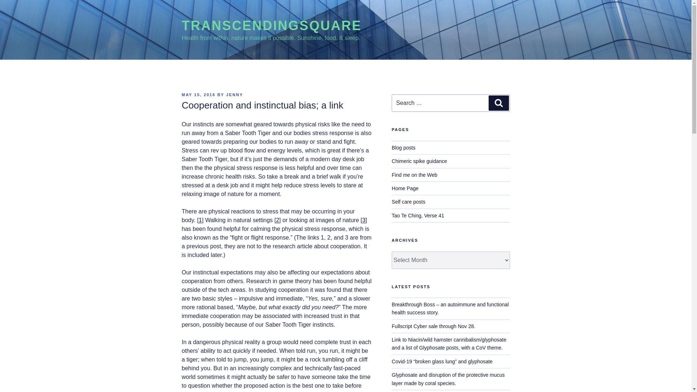  What do you see at coordinates (235, 94) in the screenshot?
I see `JENNY` at bounding box center [235, 94].